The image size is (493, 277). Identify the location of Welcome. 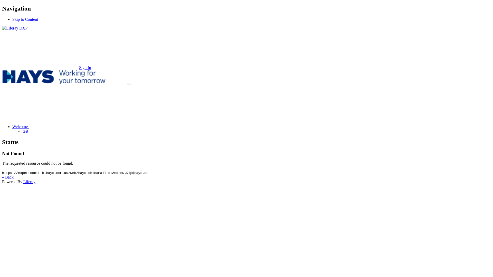
(59, 127).